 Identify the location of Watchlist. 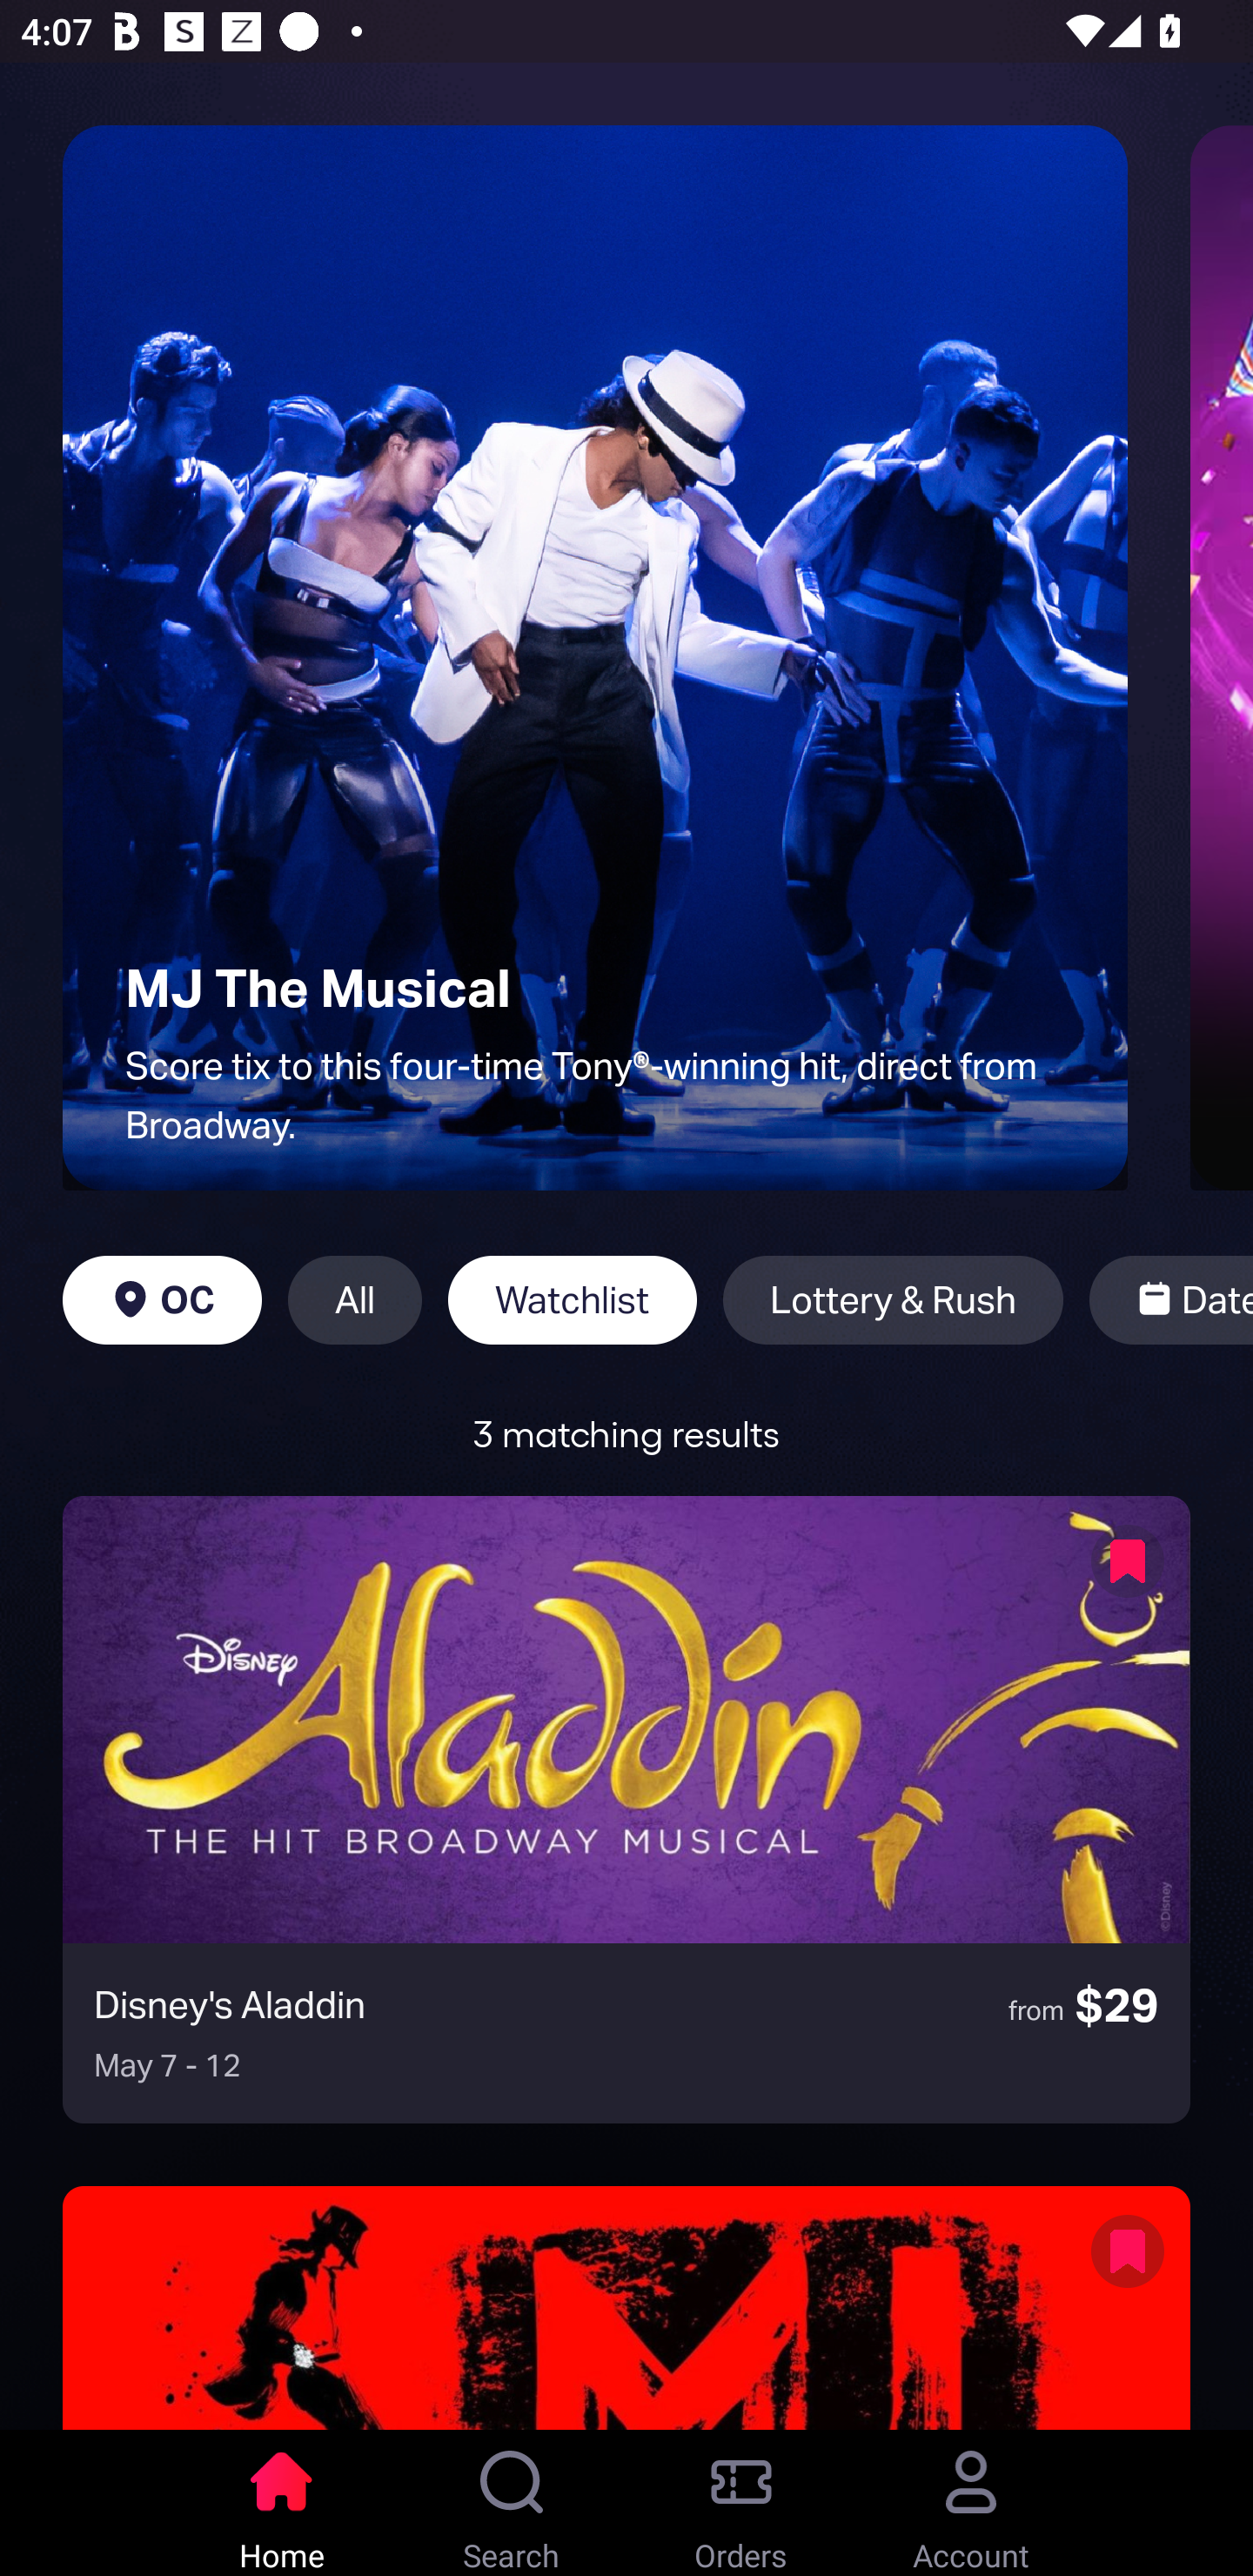
(573, 1300).